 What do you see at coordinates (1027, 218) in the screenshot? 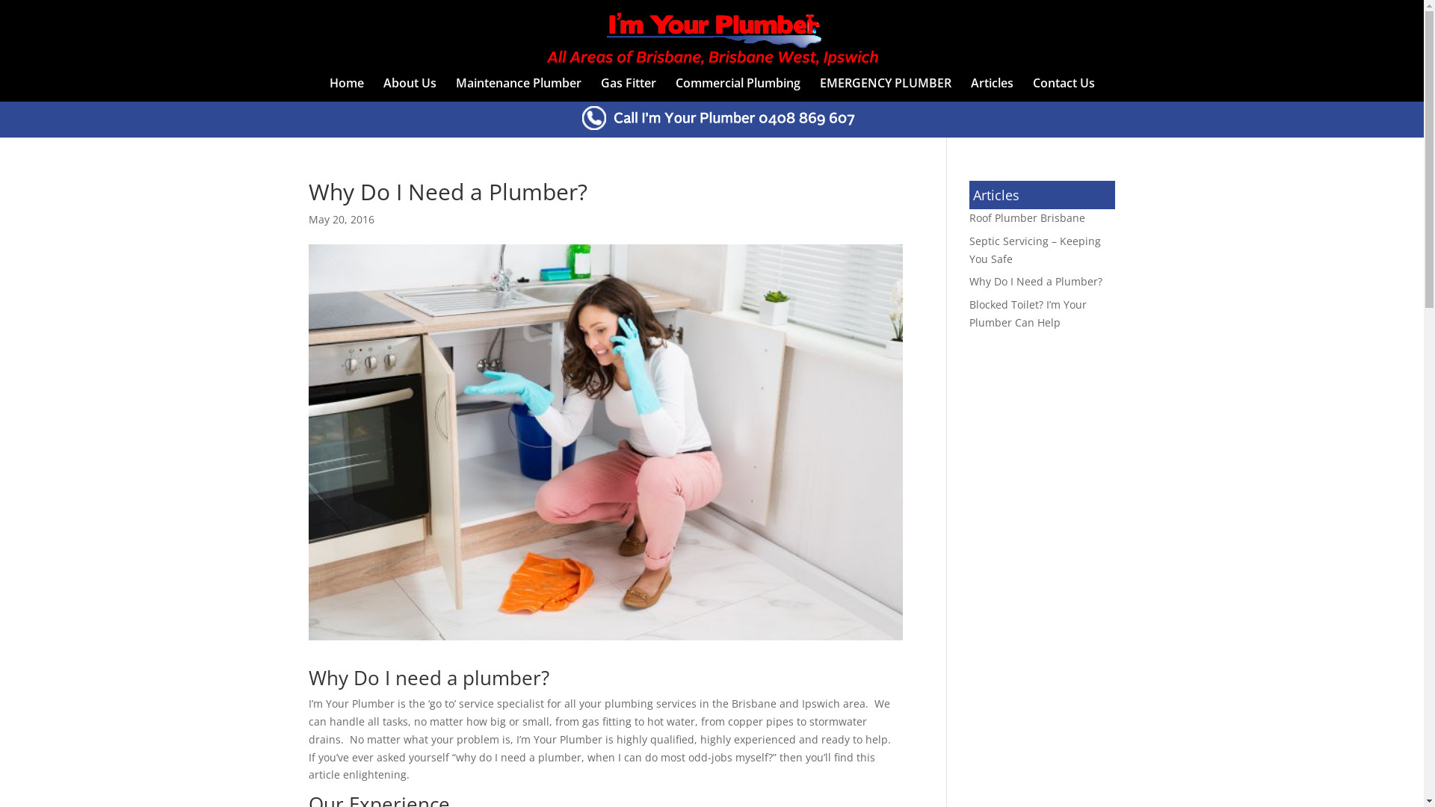
I see `Roof Plumber Brisbane` at bounding box center [1027, 218].